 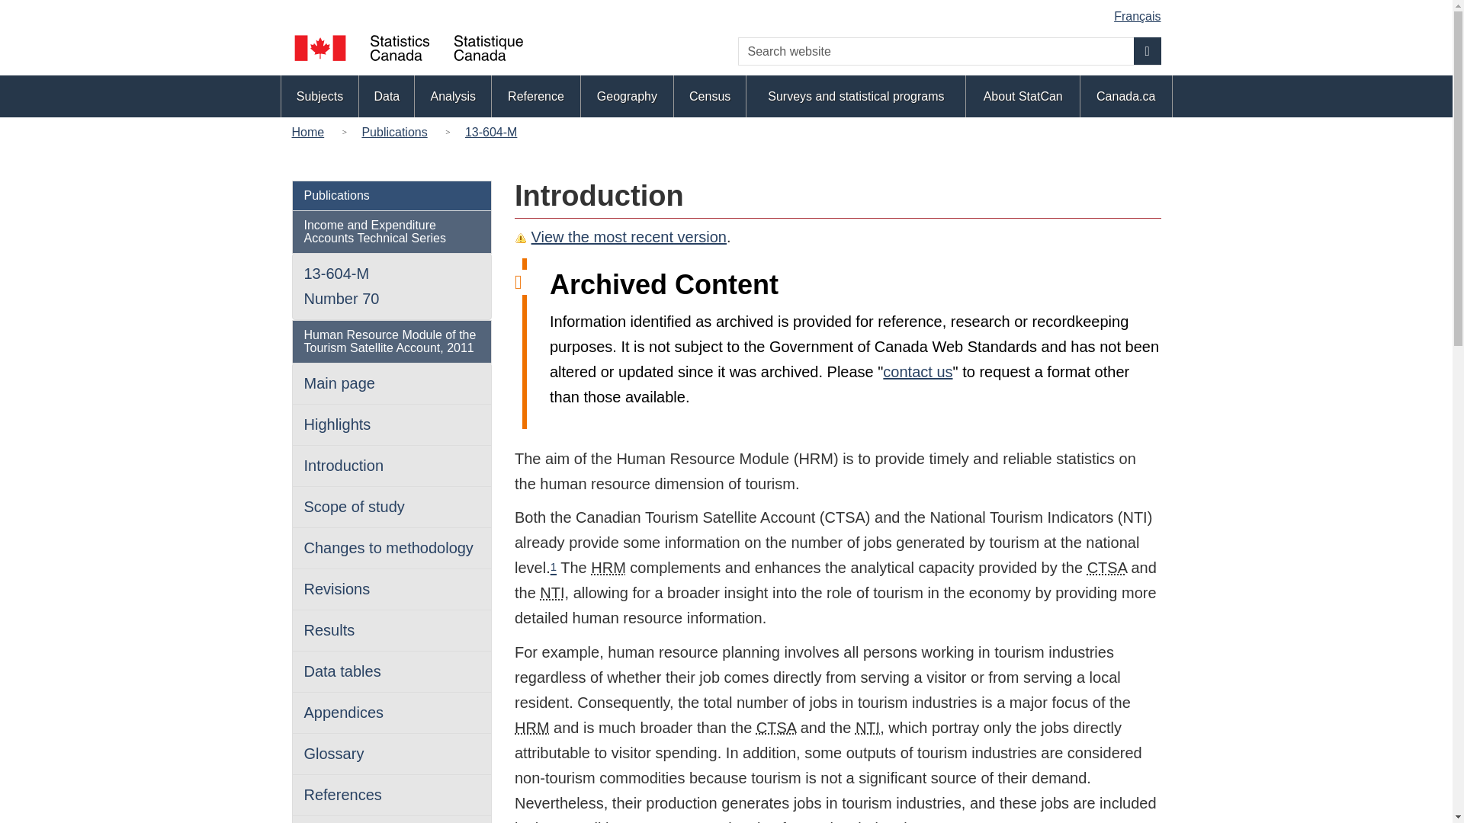 What do you see at coordinates (353, 507) in the screenshot?
I see `Scope of study` at bounding box center [353, 507].